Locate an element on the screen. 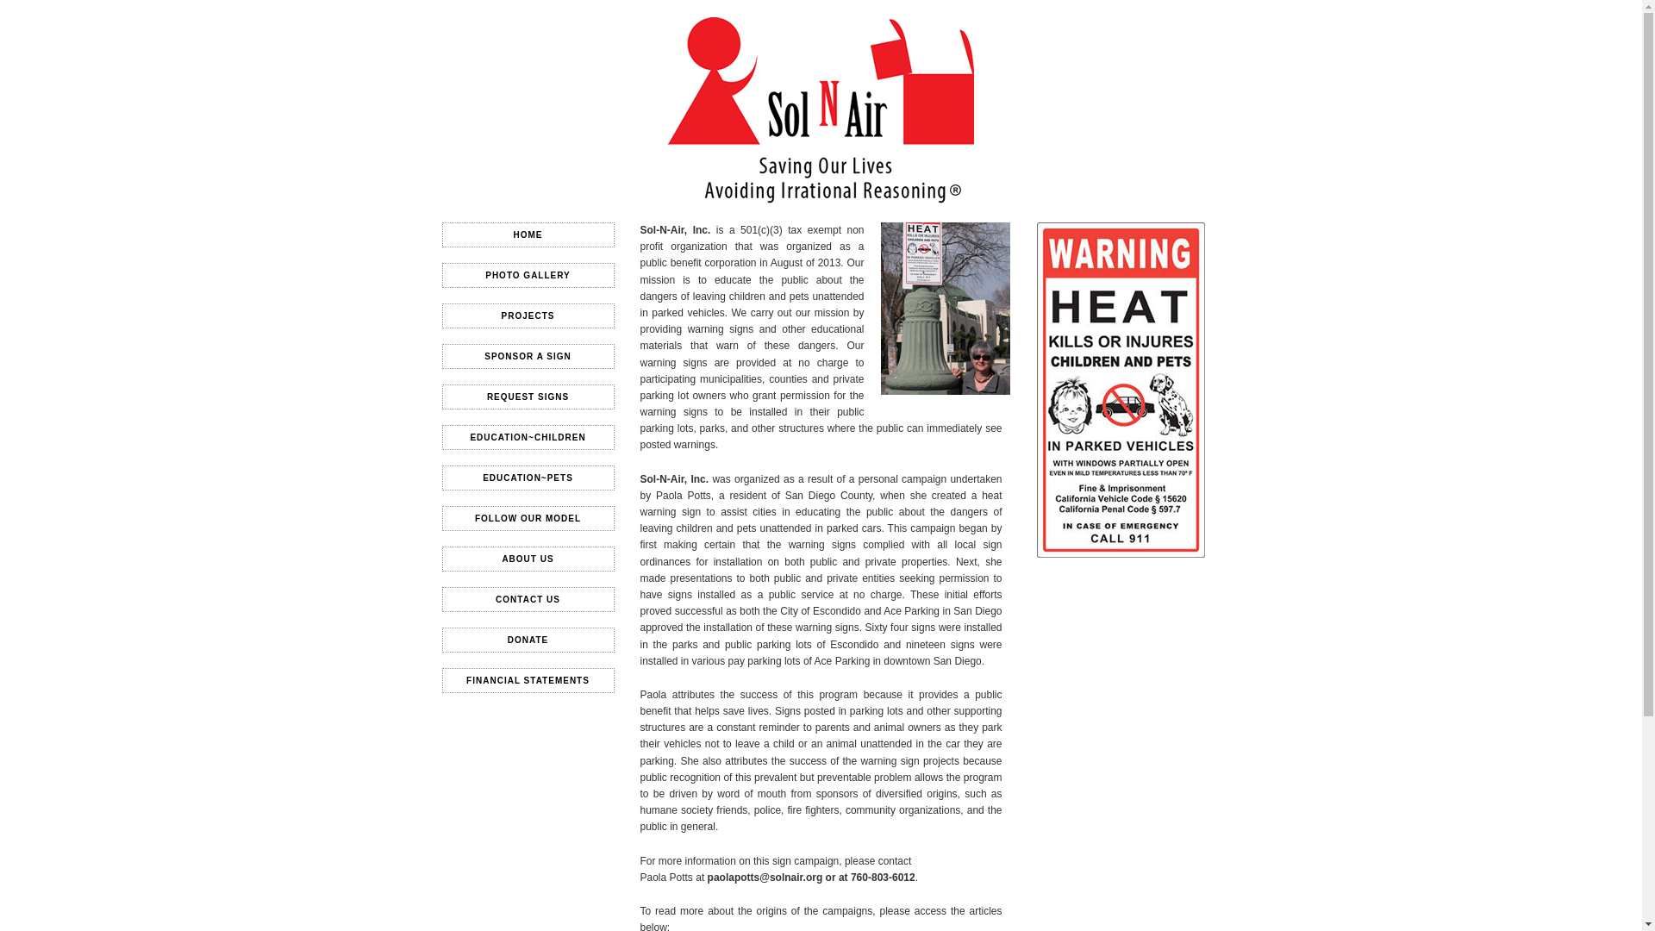 This screenshot has height=931, width=1655. PHOTO GALLERY is located at coordinates (528, 274).